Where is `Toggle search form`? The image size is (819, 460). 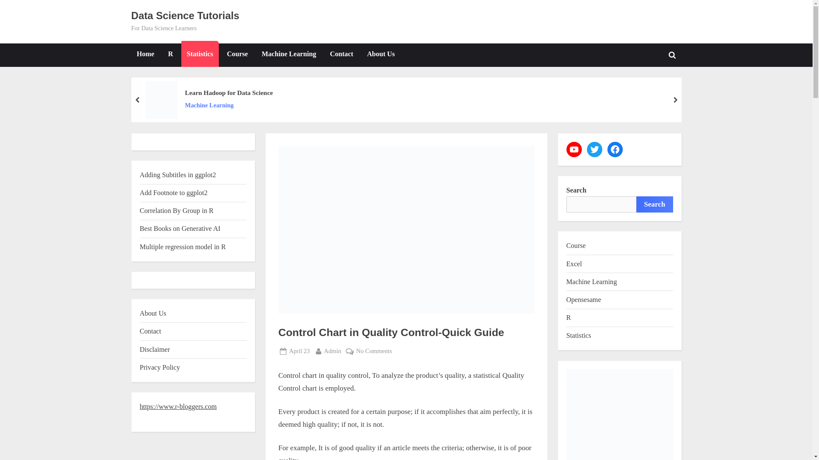
Toggle search form is located at coordinates (672, 55).